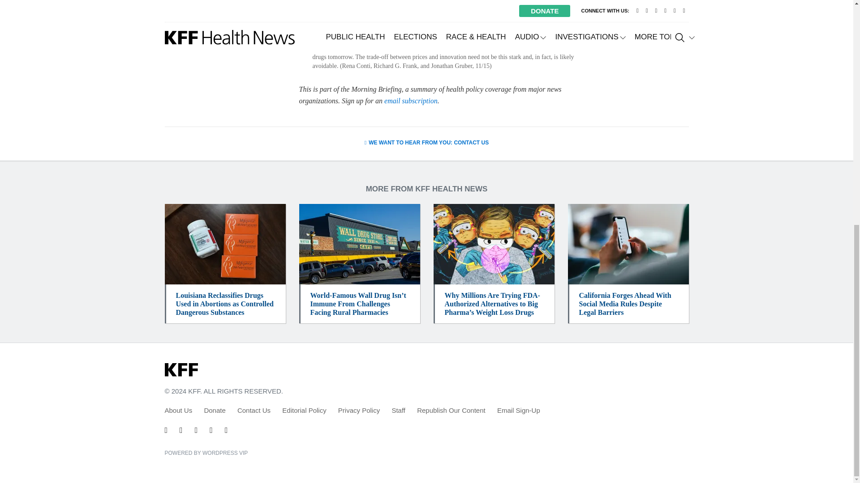 The width and height of the screenshot is (860, 483). What do you see at coordinates (181, 370) in the screenshot?
I see `KFF` at bounding box center [181, 370].